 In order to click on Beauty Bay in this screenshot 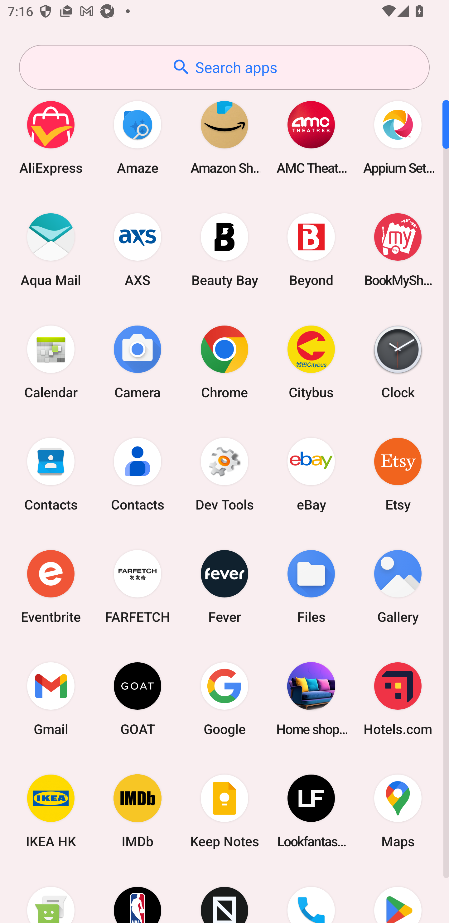, I will do `click(224, 249)`.